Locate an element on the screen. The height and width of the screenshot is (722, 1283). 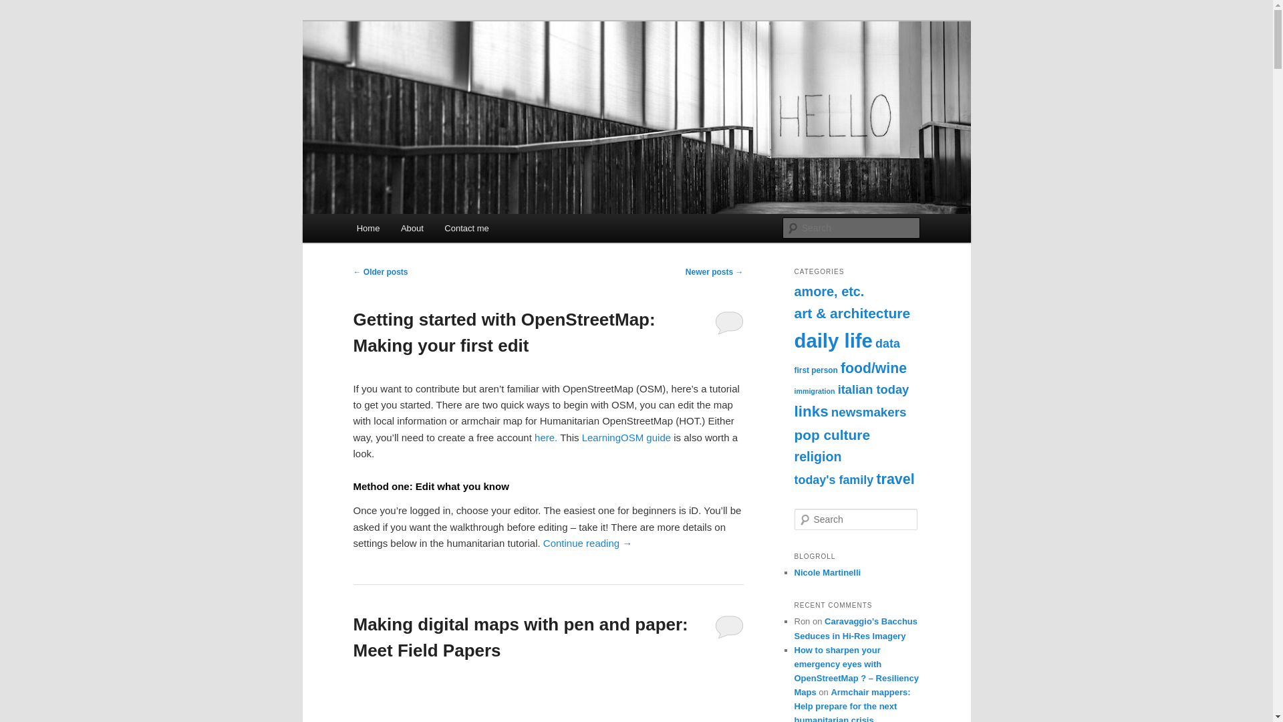
Zoomata is located at coordinates (394, 70).